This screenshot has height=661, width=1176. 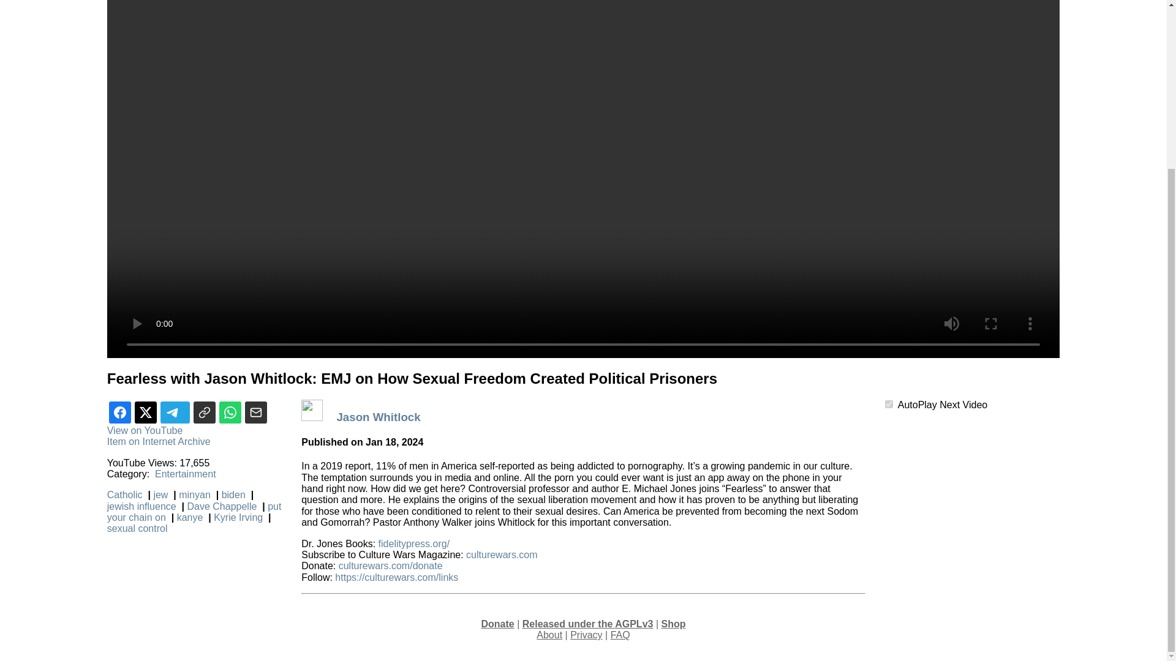 I want to click on Shop, so click(x=673, y=624).